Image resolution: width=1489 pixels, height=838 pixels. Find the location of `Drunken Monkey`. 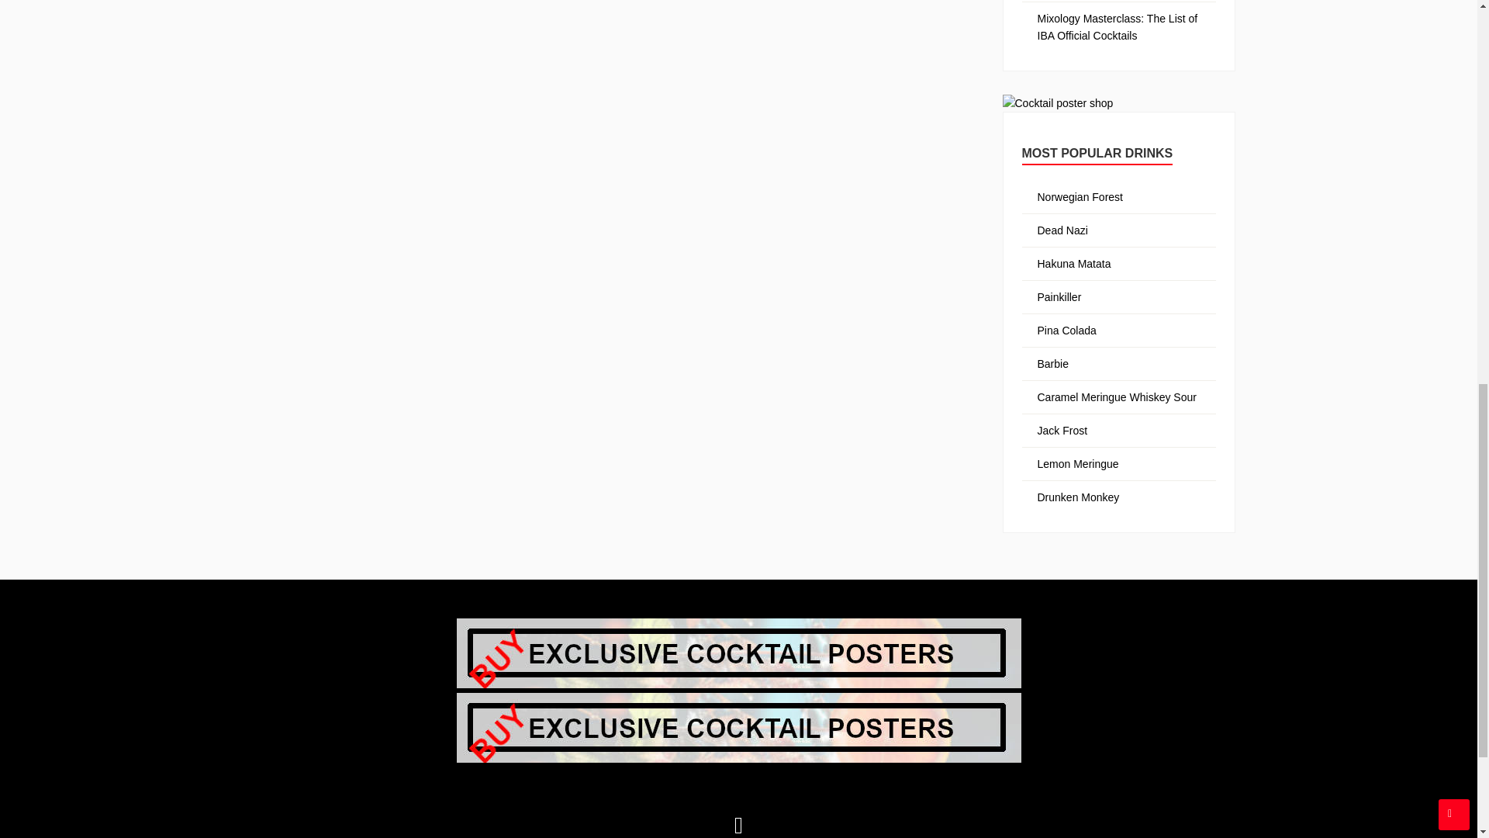

Drunken Monkey is located at coordinates (1078, 497).